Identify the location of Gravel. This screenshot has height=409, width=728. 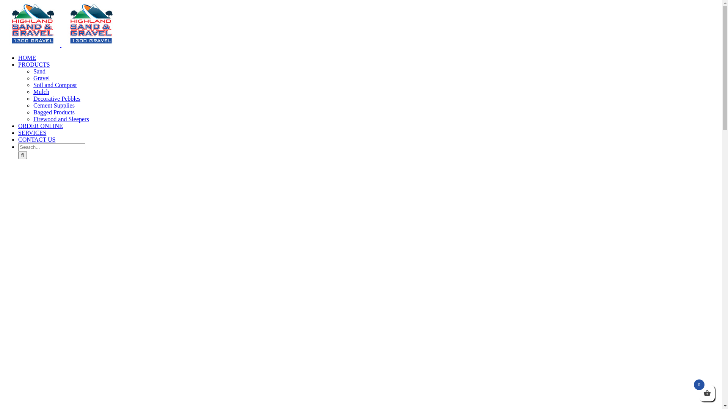
(42, 78).